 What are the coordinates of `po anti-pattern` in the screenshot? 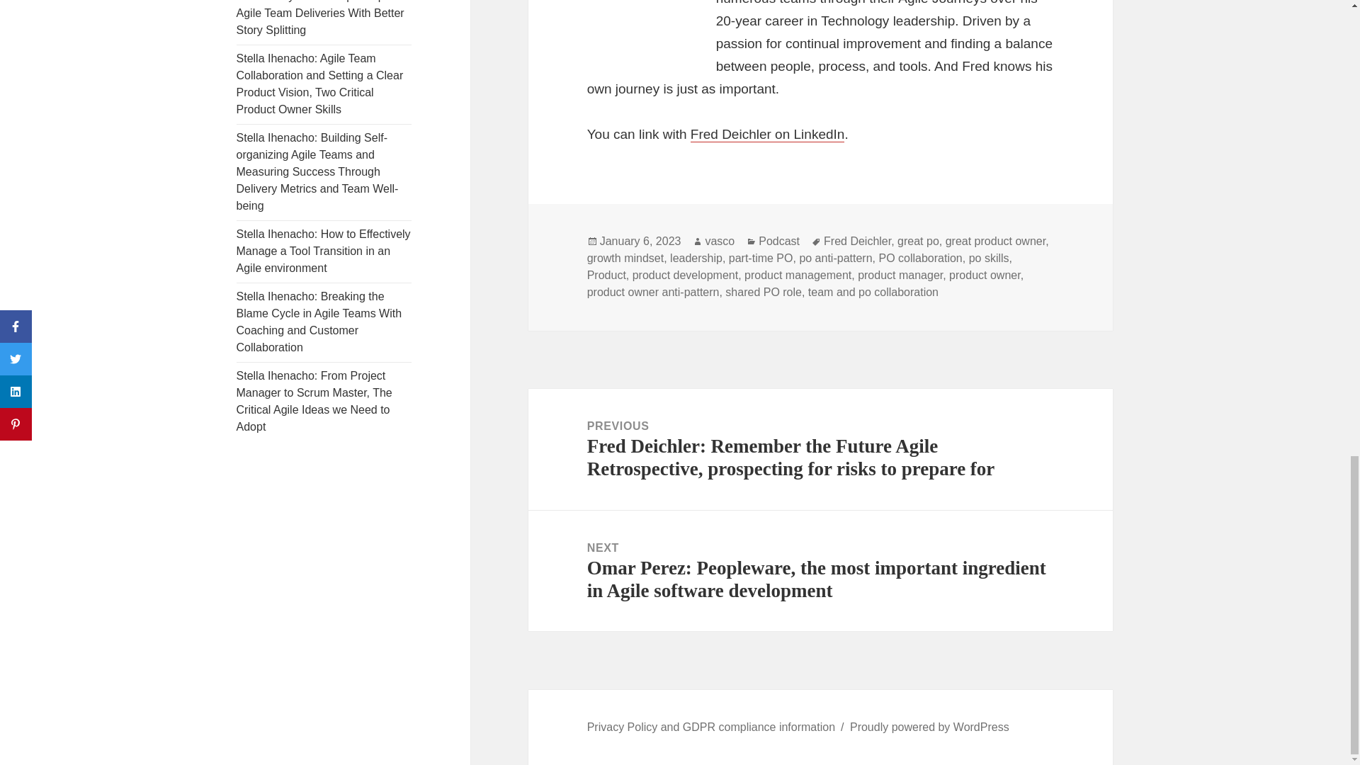 It's located at (835, 258).